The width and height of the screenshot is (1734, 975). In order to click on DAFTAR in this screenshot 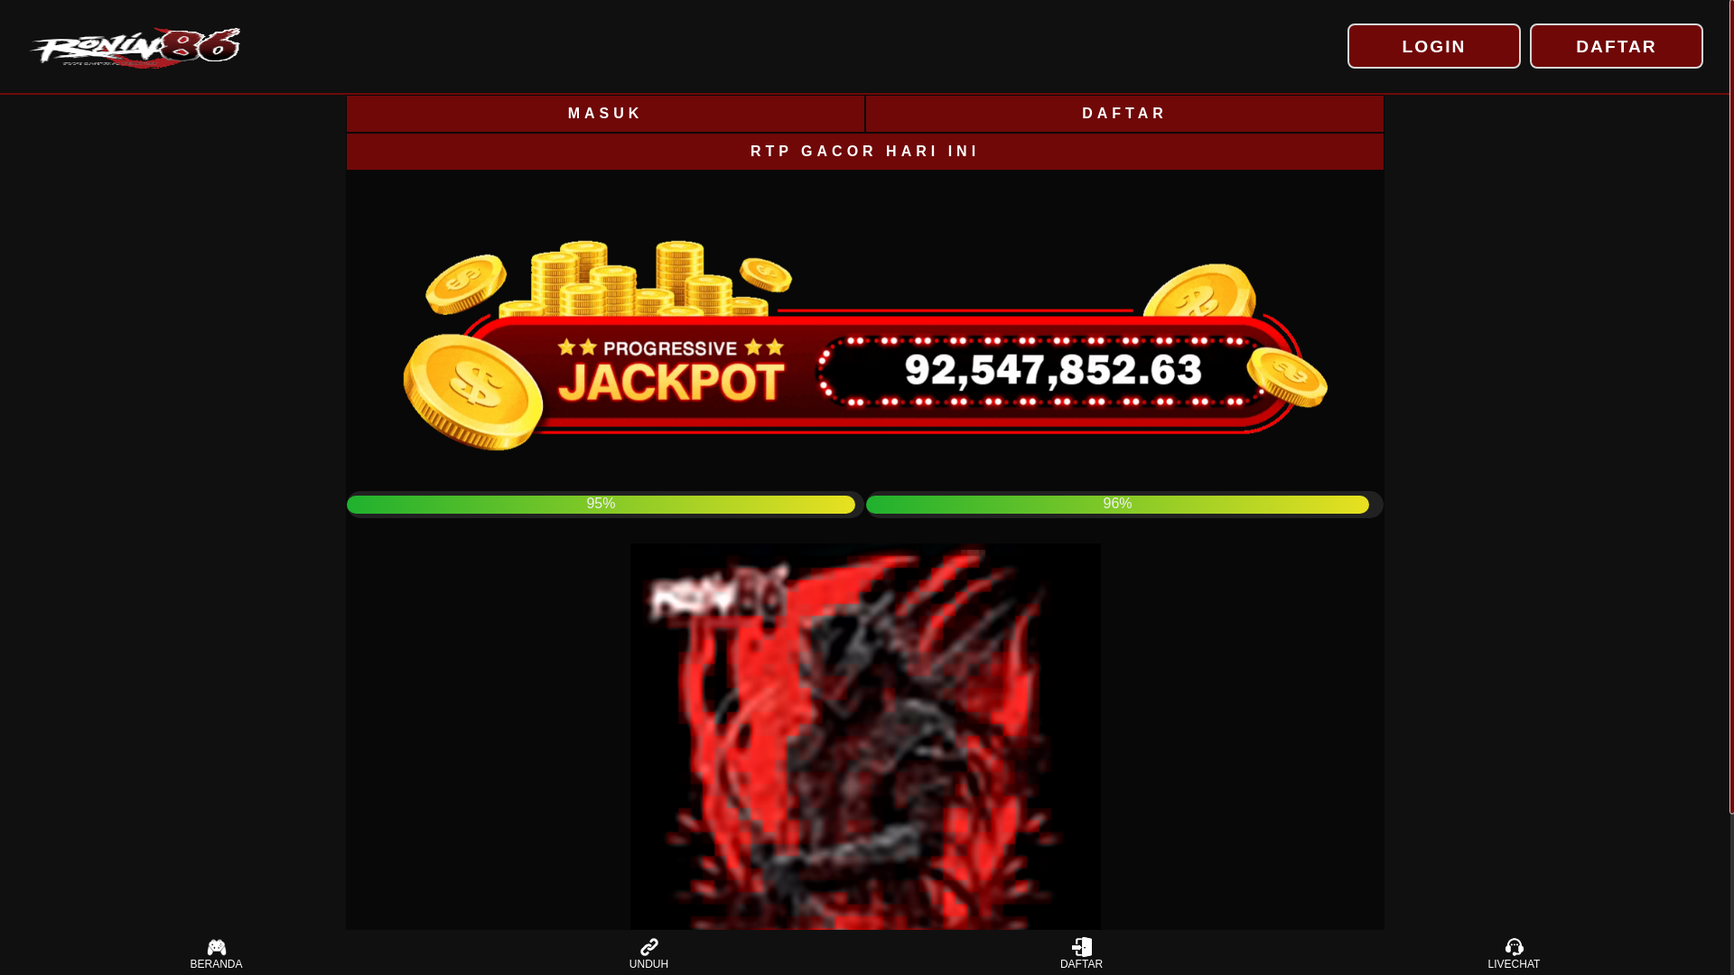, I will do `click(1124, 113)`.